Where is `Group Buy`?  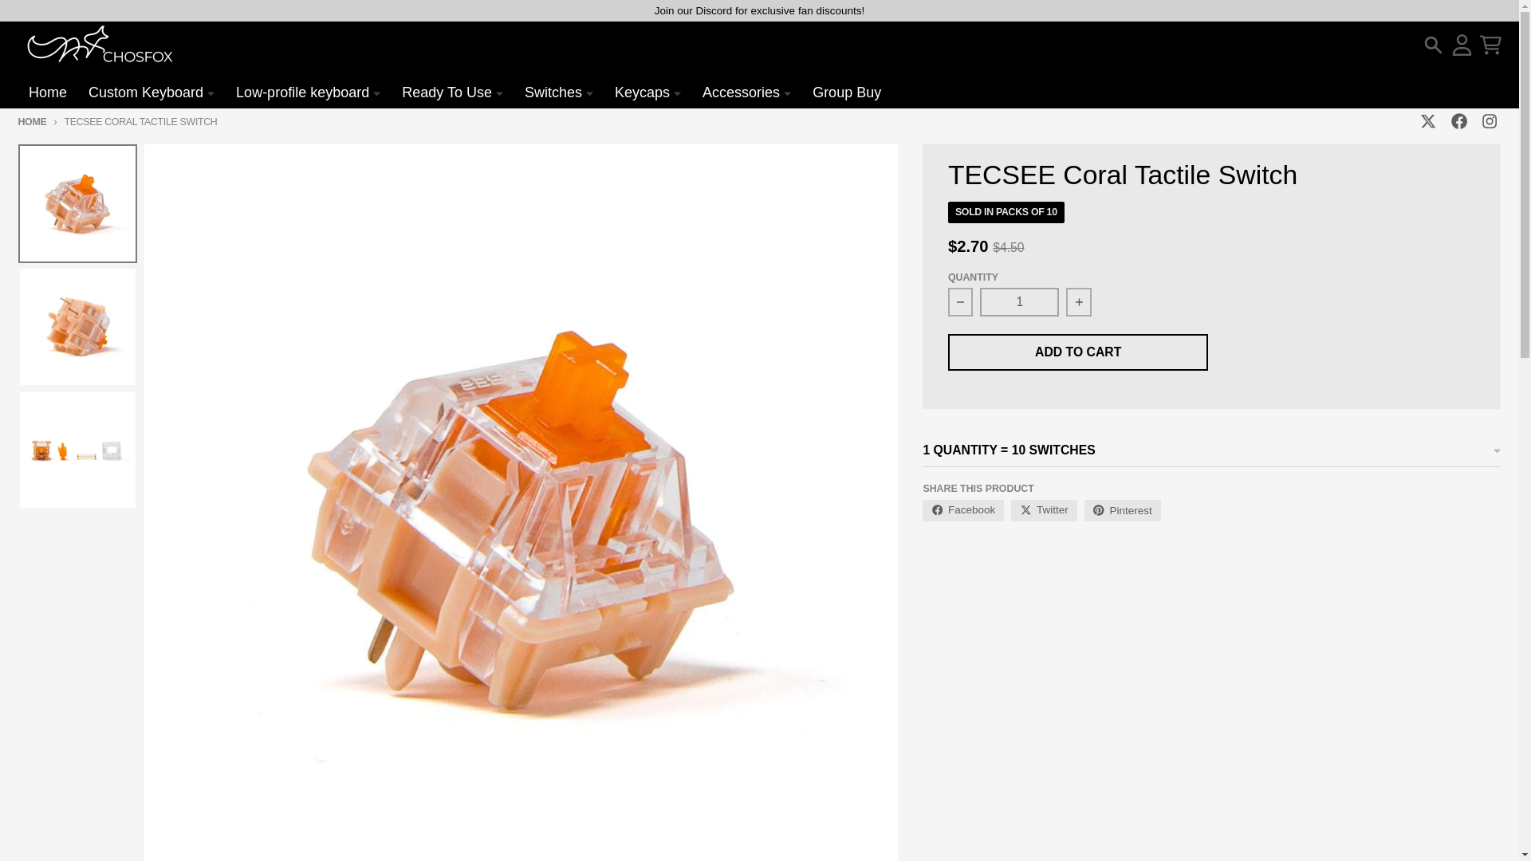
Group Buy is located at coordinates (847, 92).